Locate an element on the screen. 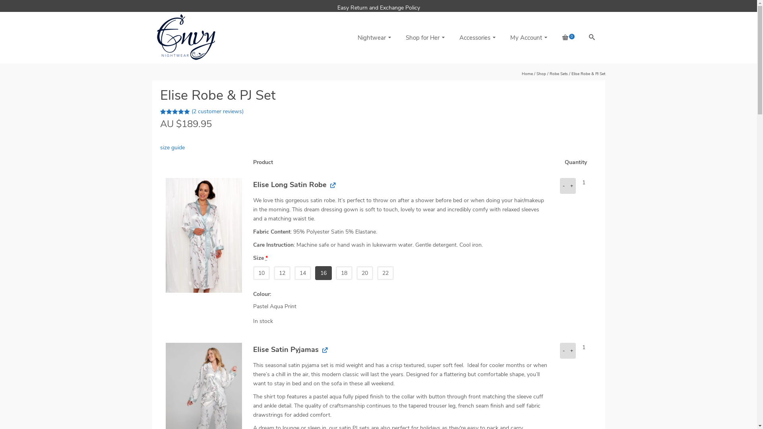 Image resolution: width=763 pixels, height=429 pixels. Home is located at coordinates (527, 74).